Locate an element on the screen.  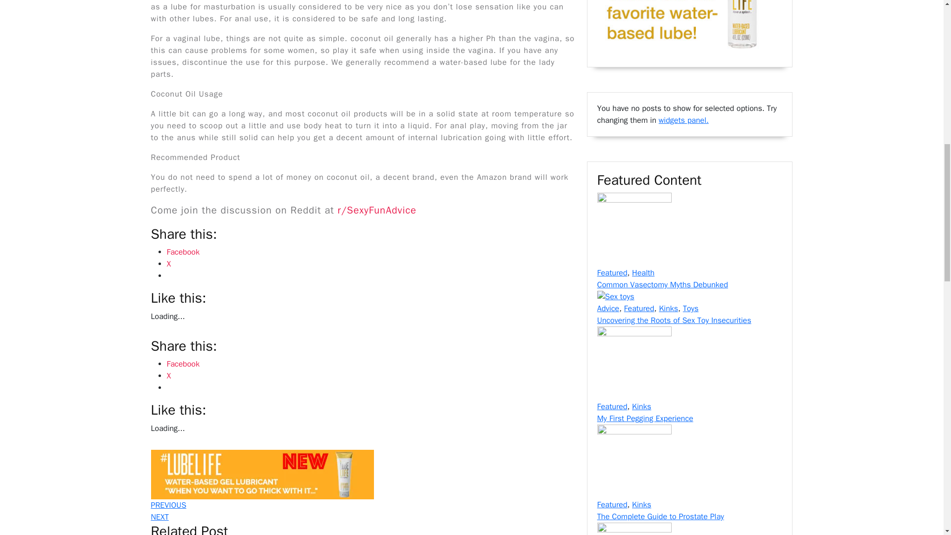
Click to share on Facebook is located at coordinates (182, 364).